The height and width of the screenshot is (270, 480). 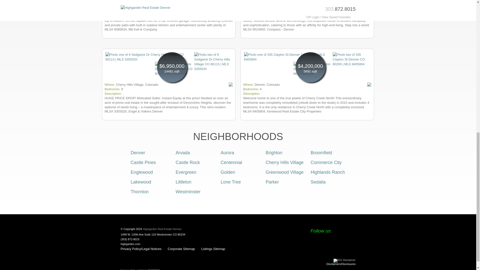 What do you see at coordinates (182, 152) in the screenshot?
I see `Arvada` at bounding box center [182, 152].